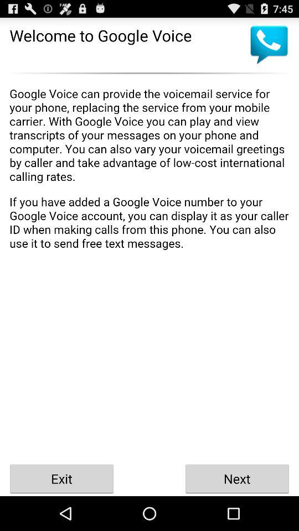  Describe the element at coordinates (149, 269) in the screenshot. I see `click the icon at the center` at that location.